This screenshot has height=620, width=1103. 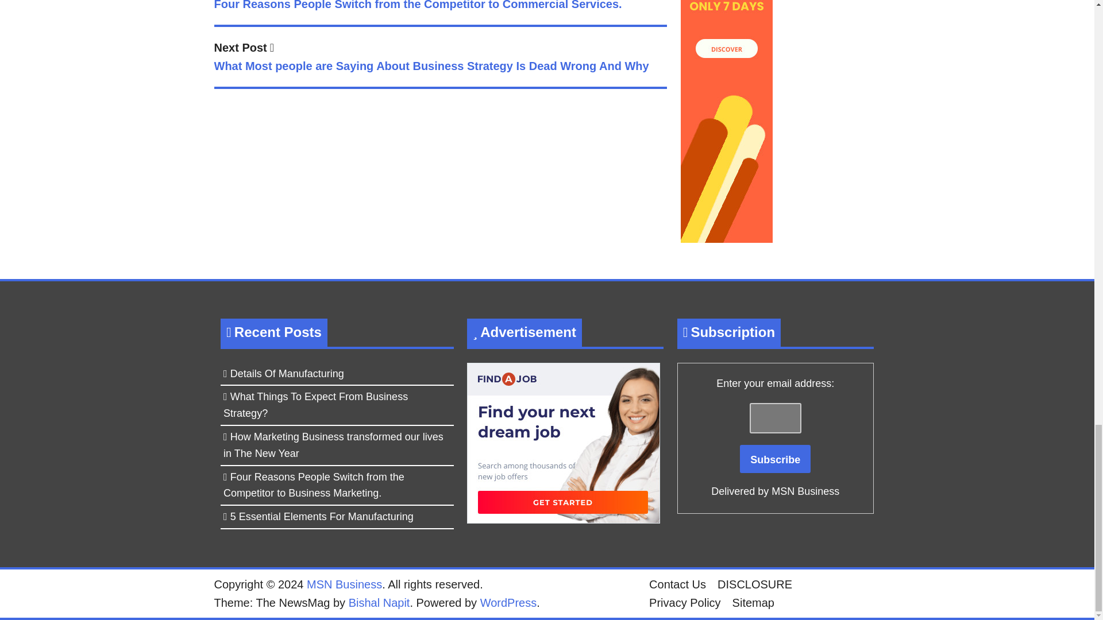 What do you see at coordinates (776, 459) in the screenshot?
I see `Subscribe` at bounding box center [776, 459].